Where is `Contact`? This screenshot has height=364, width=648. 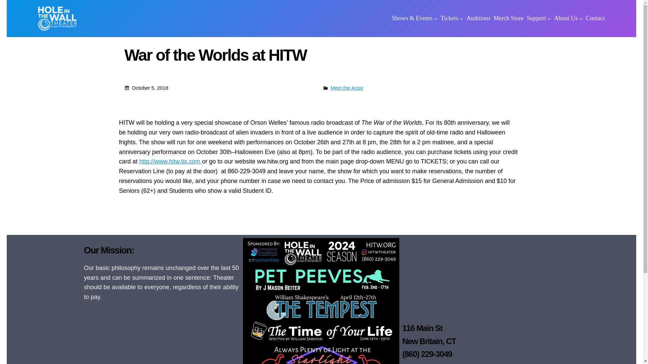 Contact is located at coordinates (595, 18).